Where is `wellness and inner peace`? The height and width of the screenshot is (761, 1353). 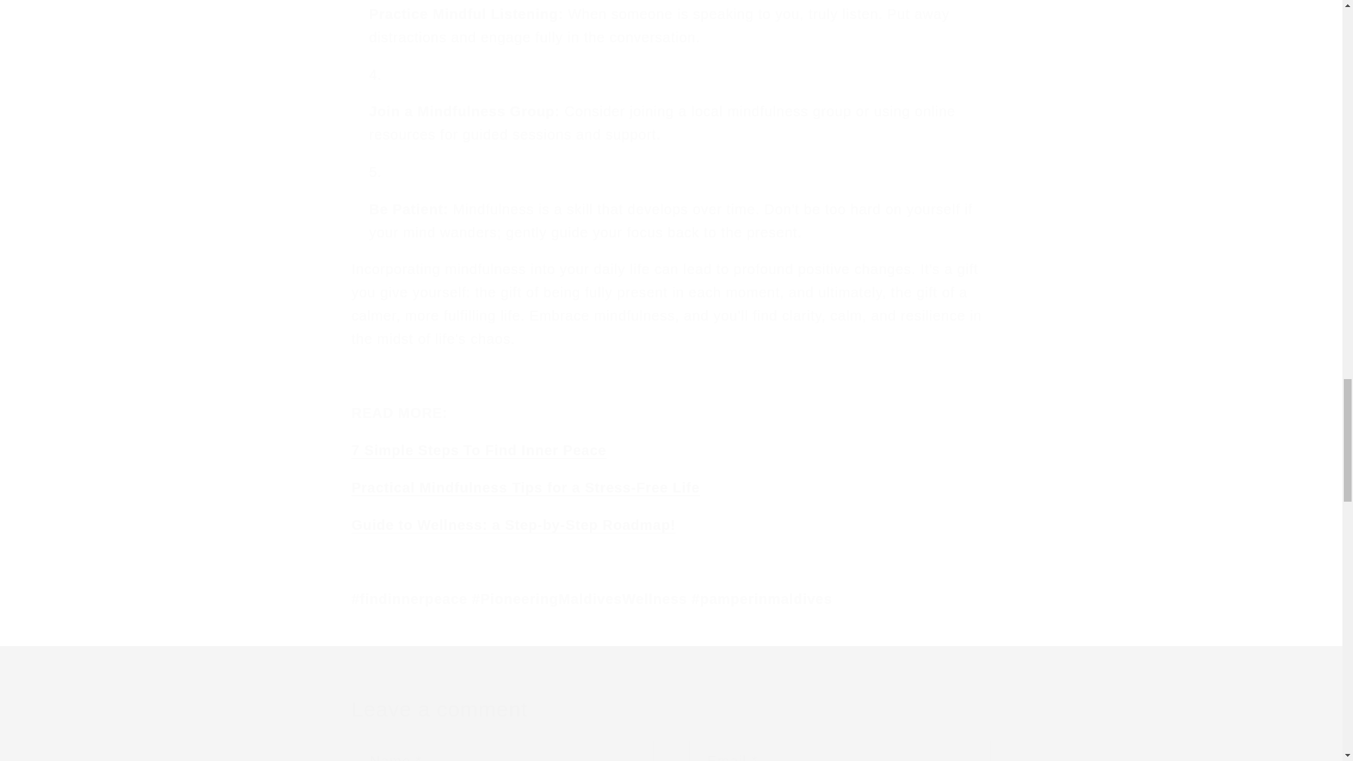 wellness and inner peace is located at coordinates (513, 525).